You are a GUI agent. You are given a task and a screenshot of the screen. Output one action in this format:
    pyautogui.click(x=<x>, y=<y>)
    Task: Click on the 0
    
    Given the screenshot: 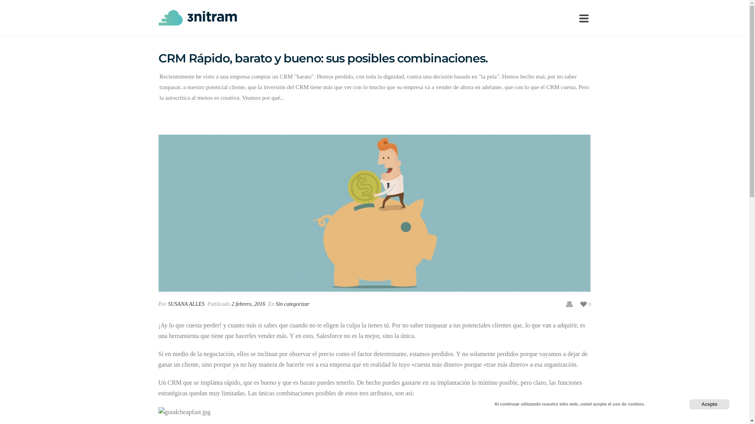 What is the action you would take?
    pyautogui.click(x=586, y=304)
    